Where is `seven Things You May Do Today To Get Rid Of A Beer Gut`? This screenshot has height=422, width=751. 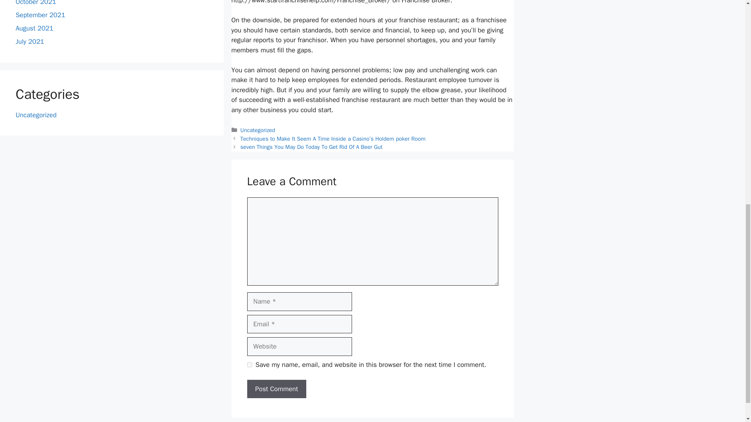 seven Things You May Do Today To Get Rid Of A Beer Gut is located at coordinates (311, 147).